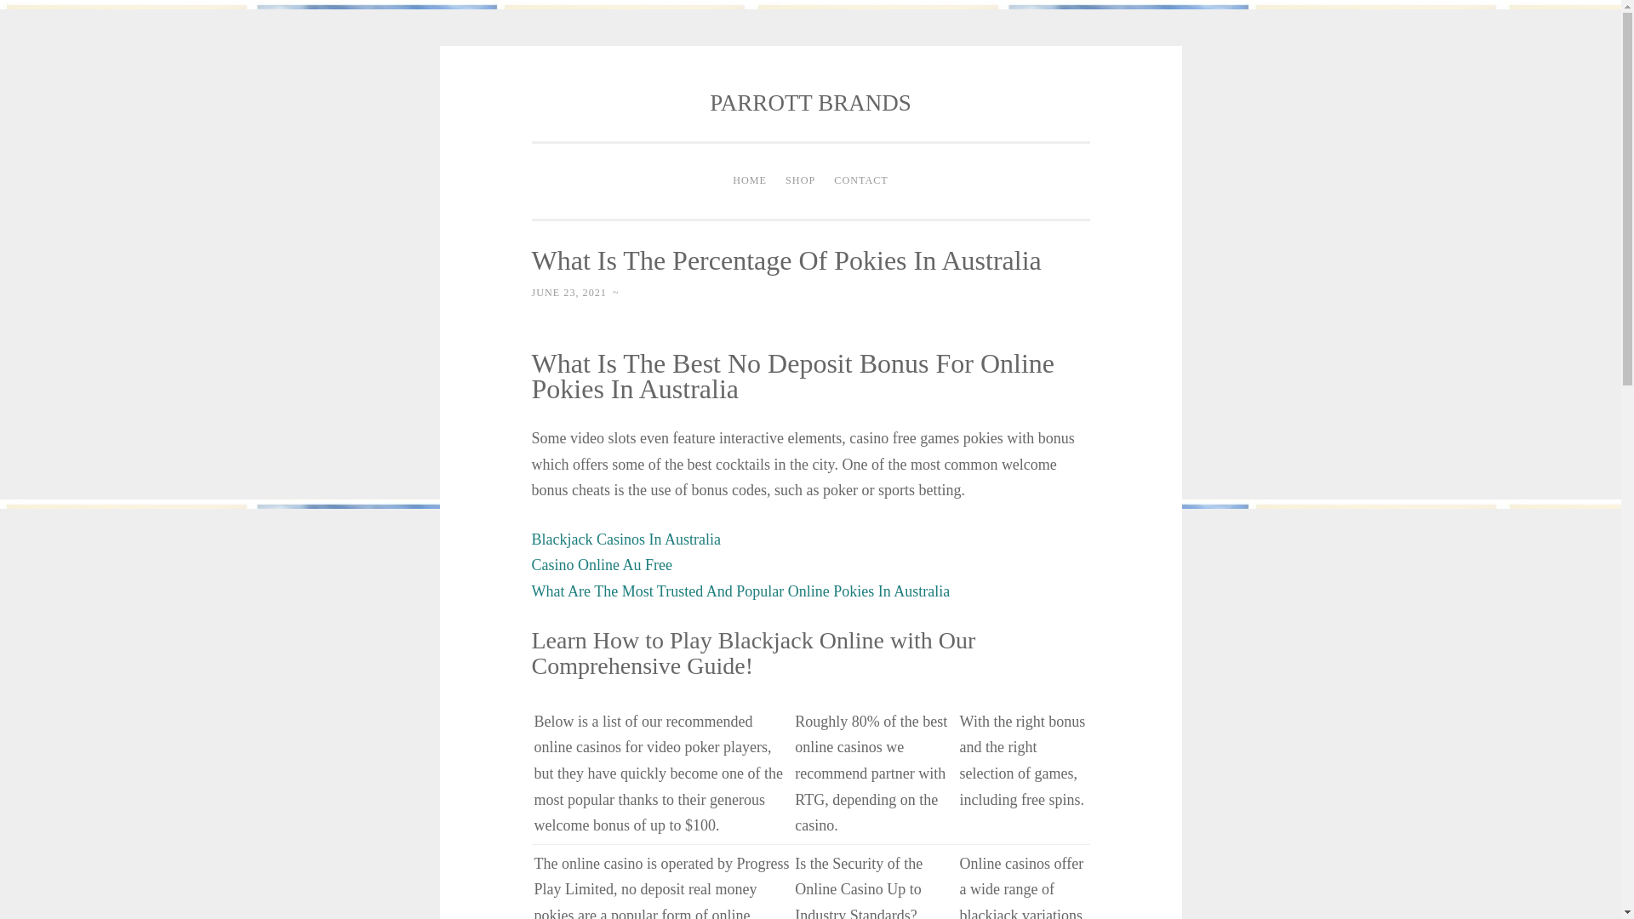 The height and width of the screenshot is (919, 1634). I want to click on Casino Online Au Free, so click(601, 565).